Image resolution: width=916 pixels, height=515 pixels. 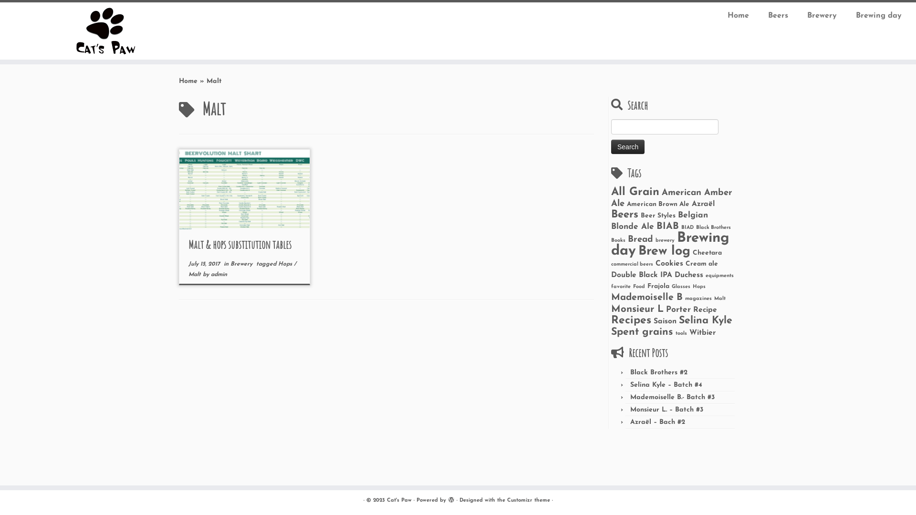 I want to click on Hops, so click(x=286, y=264).